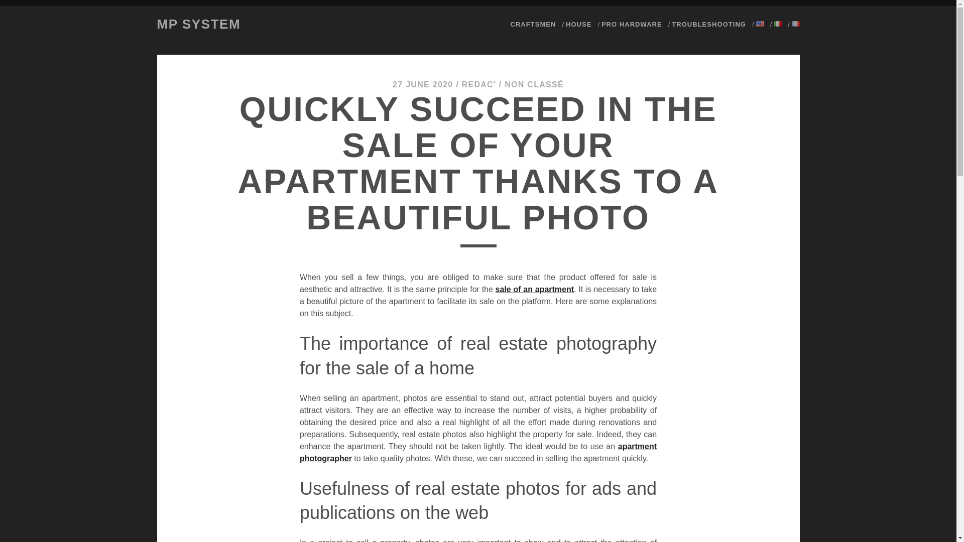 The width and height of the screenshot is (964, 542). I want to click on CRAFTSMEN, so click(533, 24).